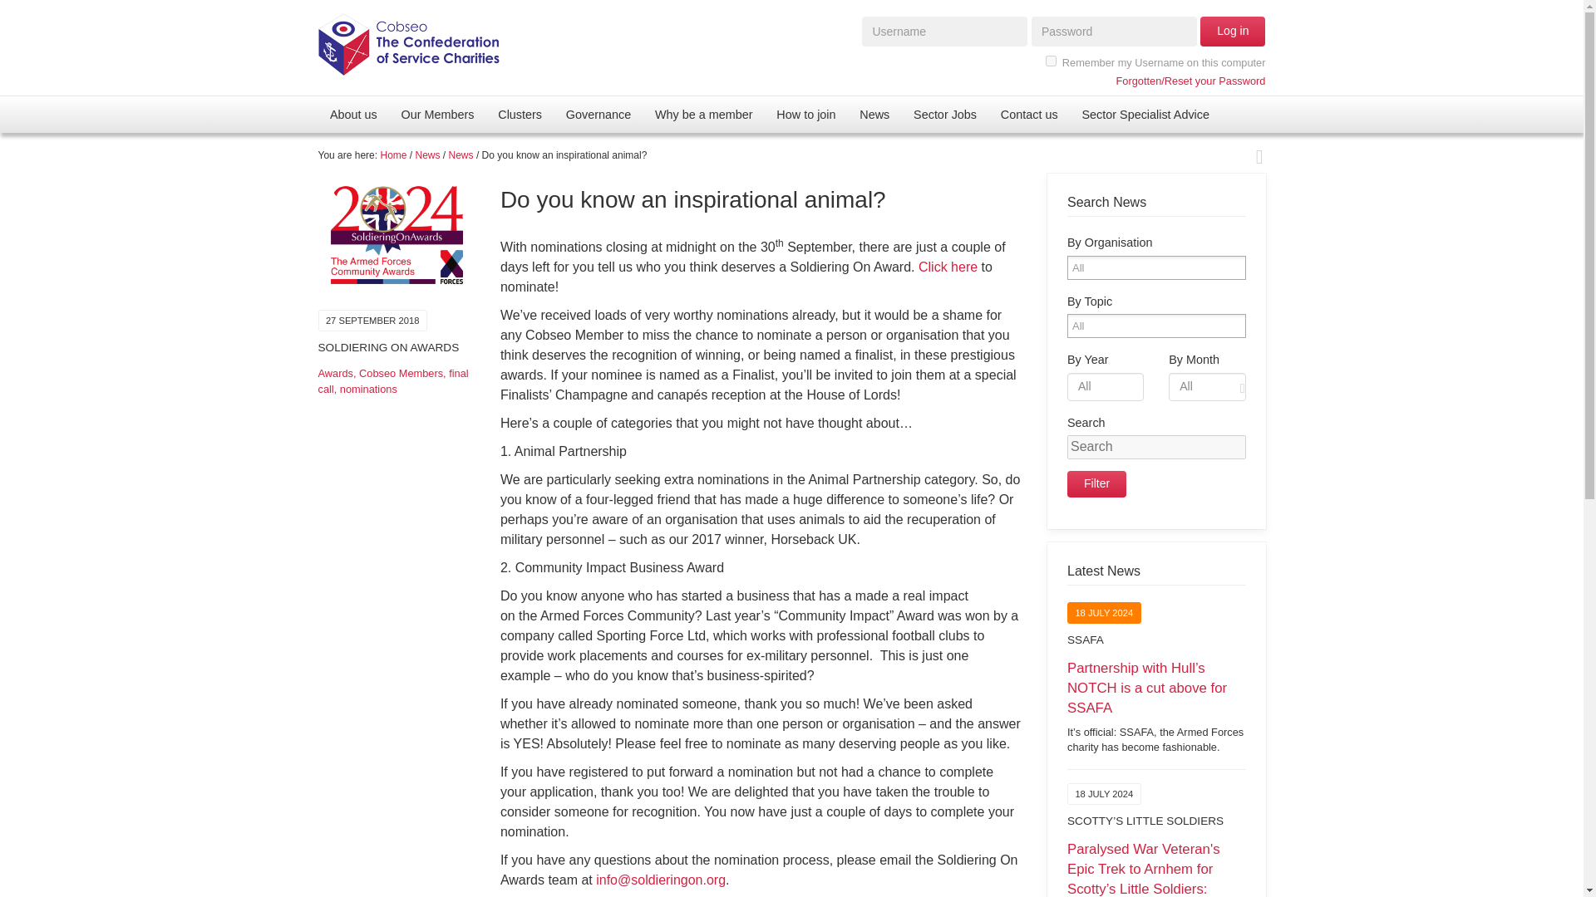  What do you see at coordinates (874, 114) in the screenshot?
I see `News` at bounding box center [874, 114].